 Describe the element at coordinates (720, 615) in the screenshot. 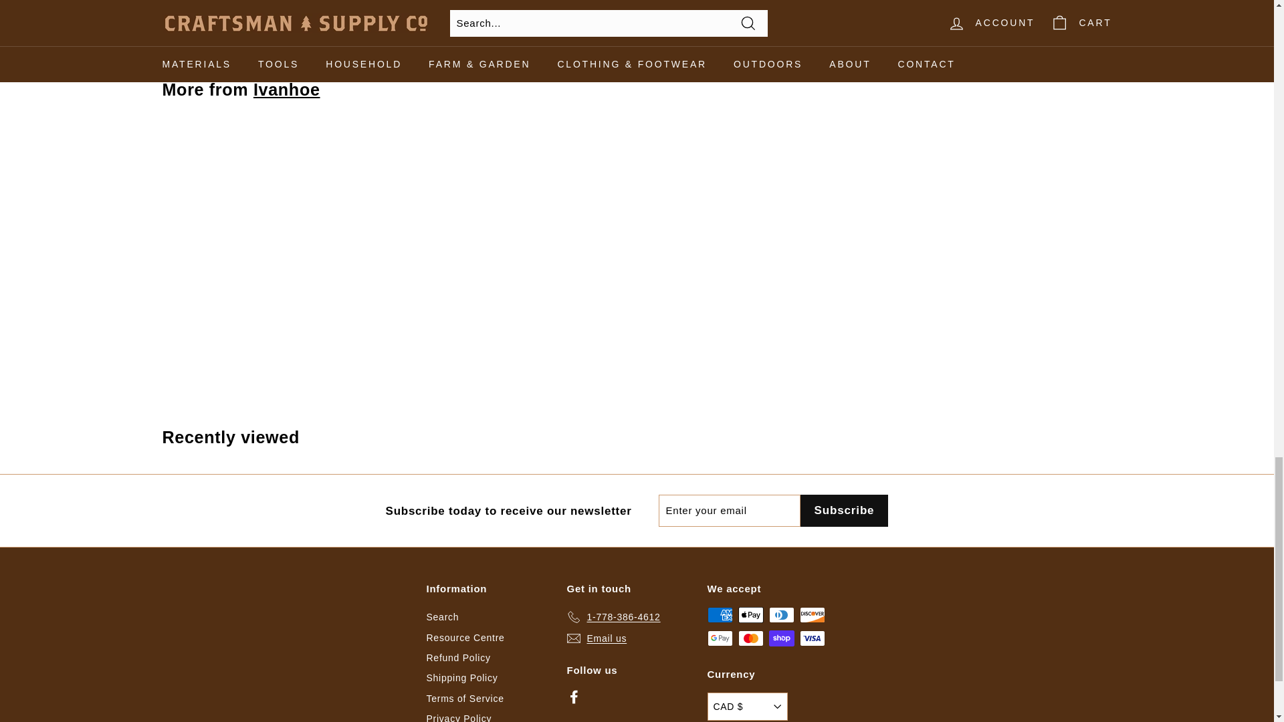

I see `American Express` at that location.